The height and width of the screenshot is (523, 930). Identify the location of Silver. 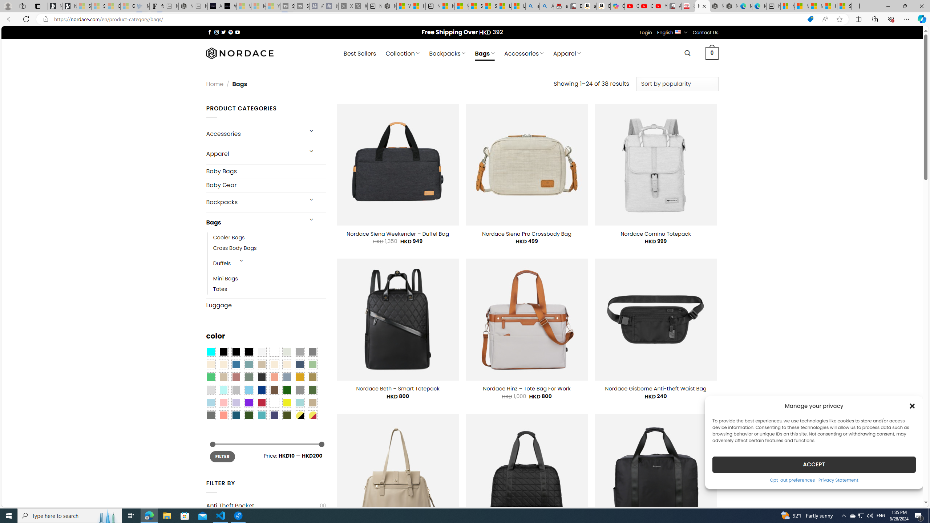
(236, 390).